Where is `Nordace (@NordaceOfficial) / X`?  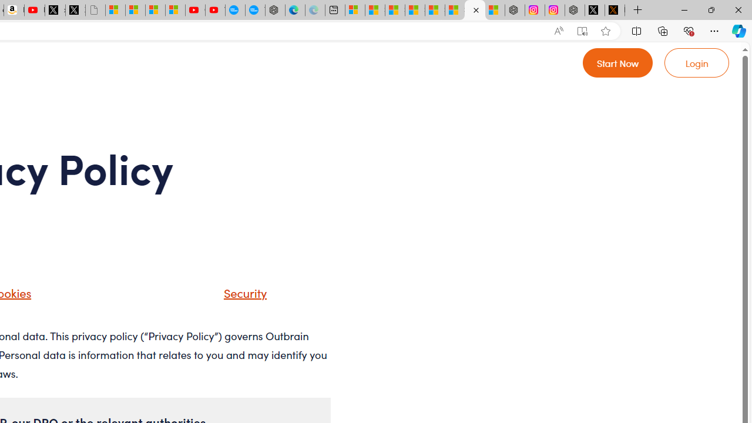 Nordace (@NordaceOfficial) / X is located at coordinates (595, 11).